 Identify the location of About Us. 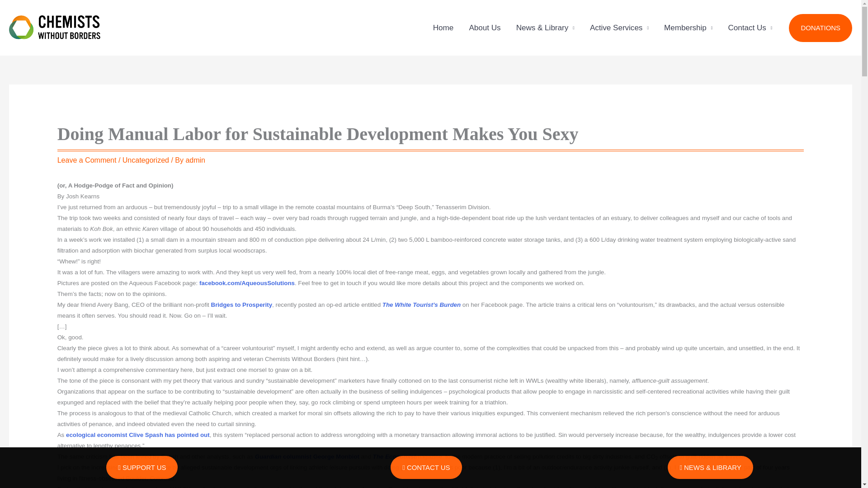
(484, 28).